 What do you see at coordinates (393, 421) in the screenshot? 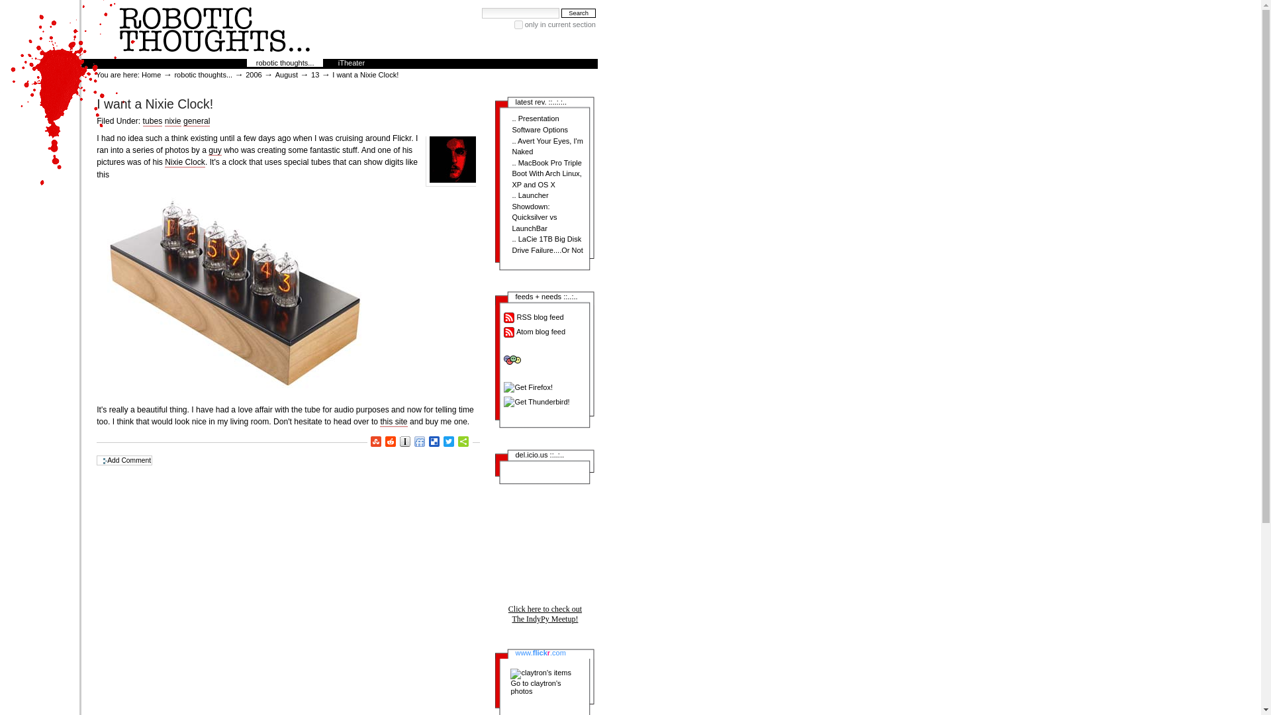
I see `this site` at bounding box center [393, 421].